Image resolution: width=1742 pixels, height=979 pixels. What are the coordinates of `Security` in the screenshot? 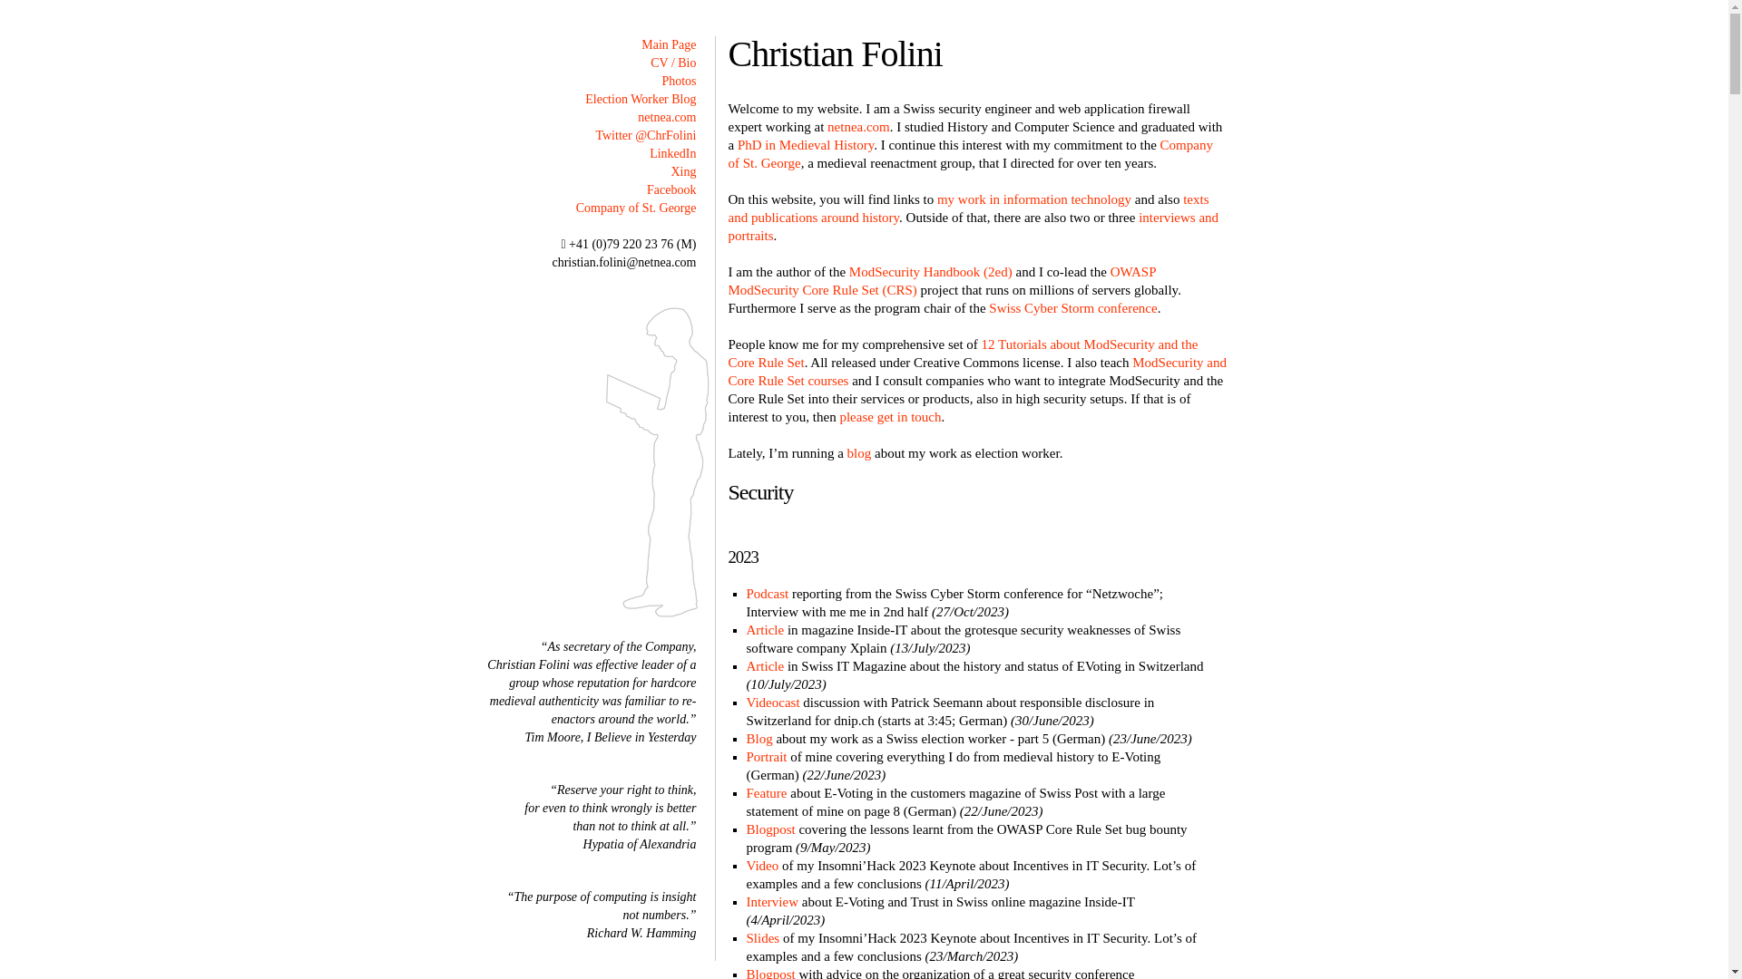 It's located at (760, 492).